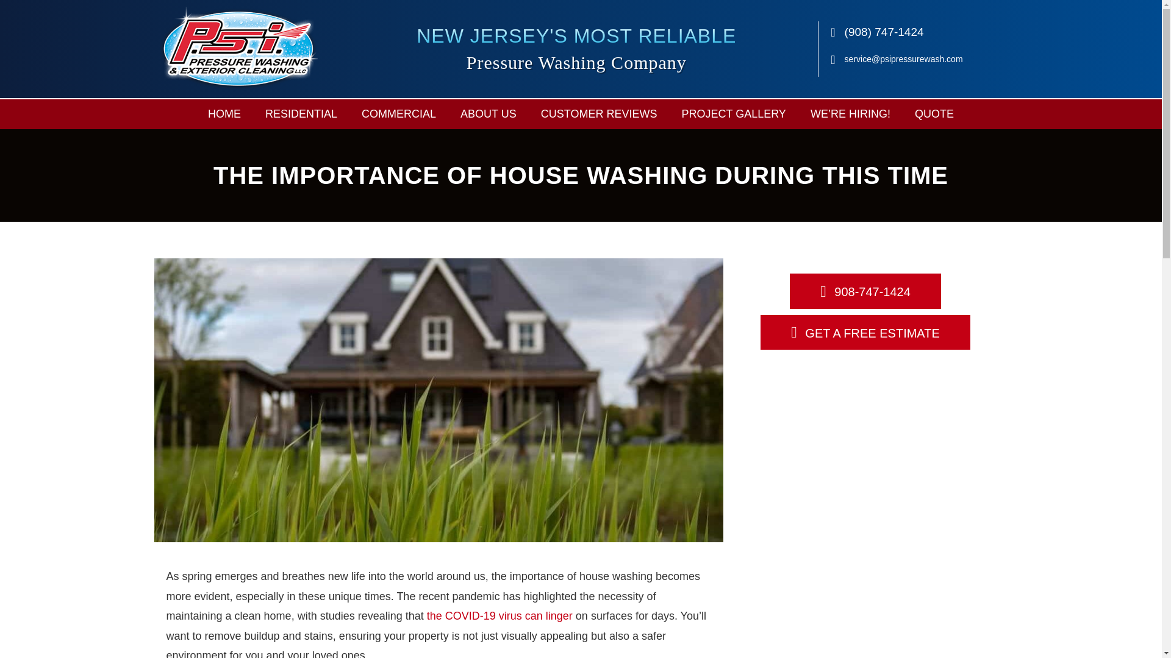  What do you see at coordinates (399, 114) in the screenshot?
I see `COMMERCIAL` at bounding box center [399, 114].